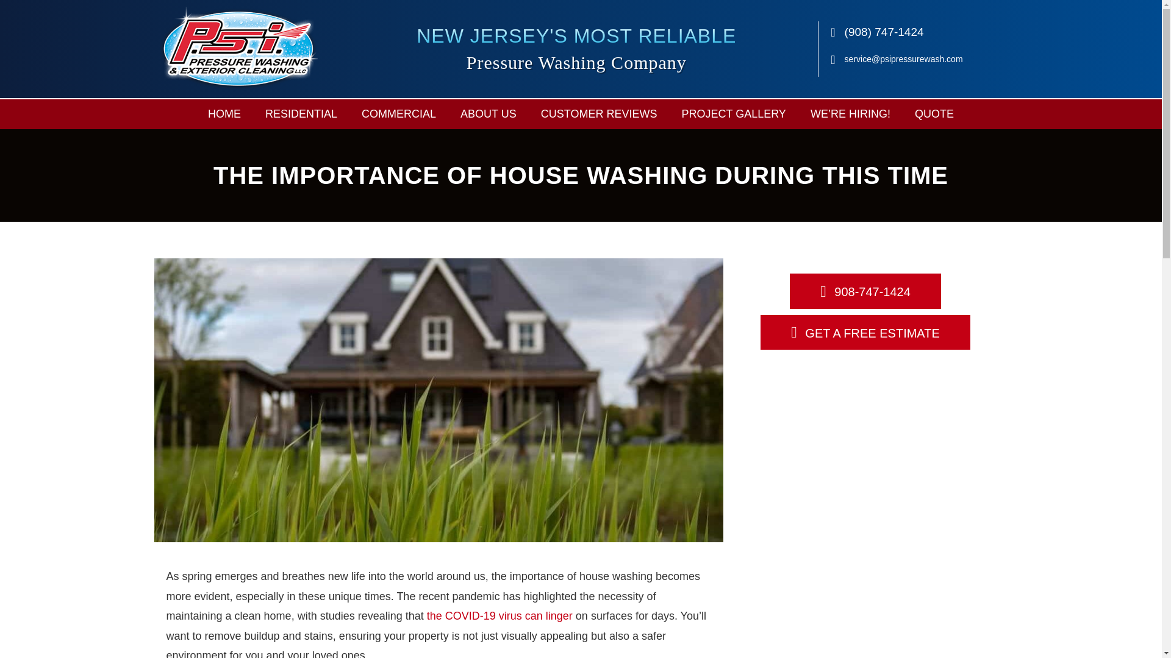  What do you see at coordinates (399, 114) in the screenshot?
I see `COMMERCIAL` at bounding box center [399, 114].